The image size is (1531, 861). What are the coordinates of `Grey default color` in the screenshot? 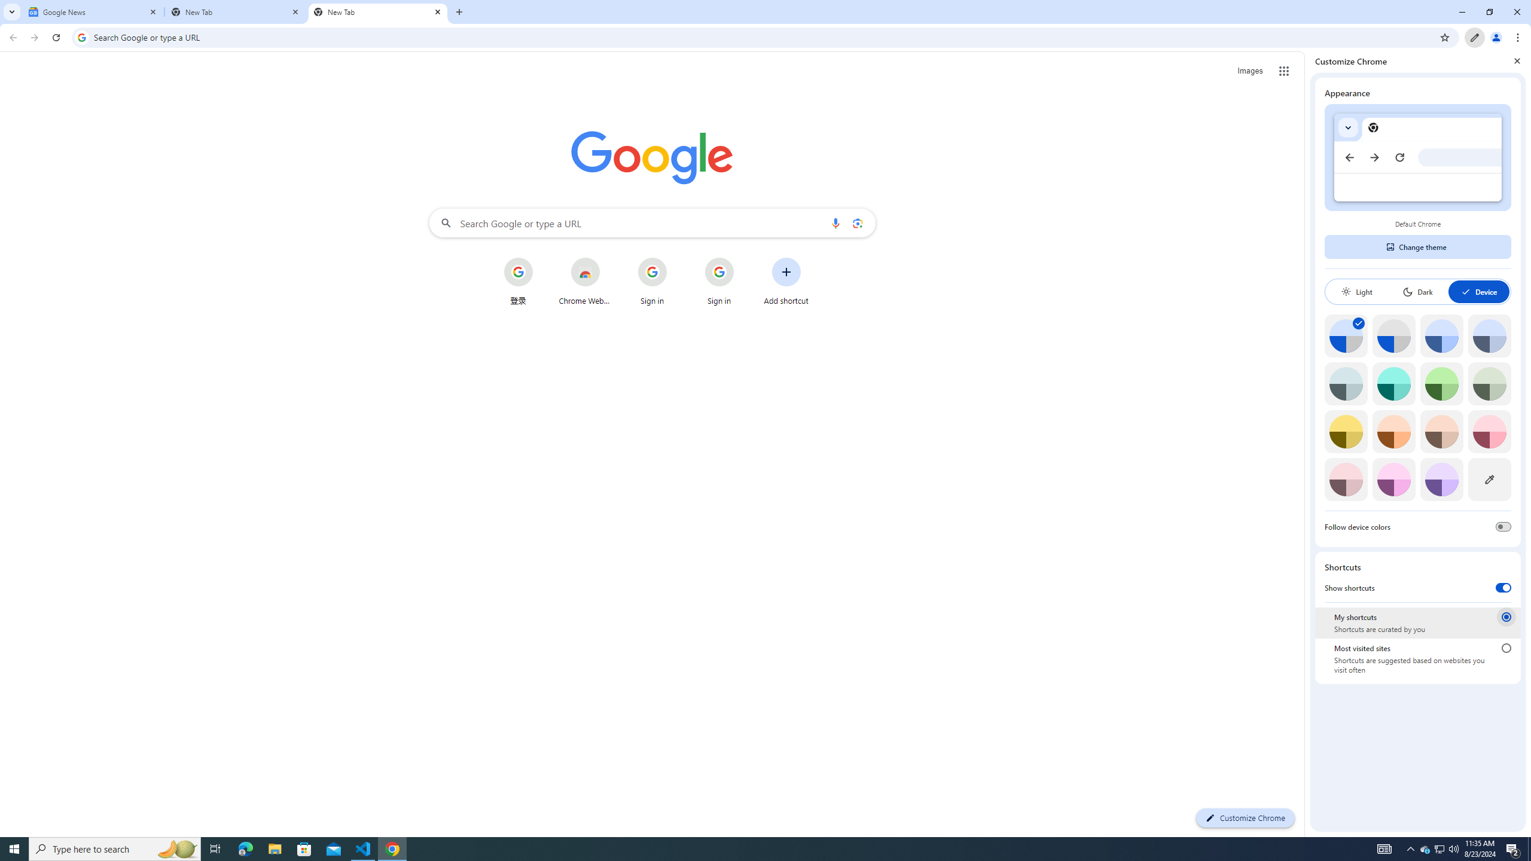 It's located at (1393, 335).